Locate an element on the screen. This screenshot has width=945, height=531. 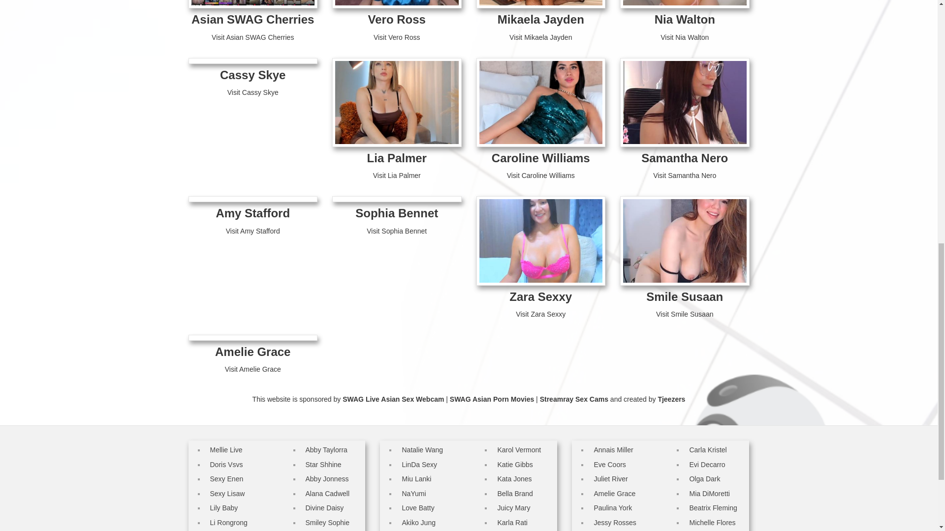
Visit Vero Ross is located at coordinates (397, 37).